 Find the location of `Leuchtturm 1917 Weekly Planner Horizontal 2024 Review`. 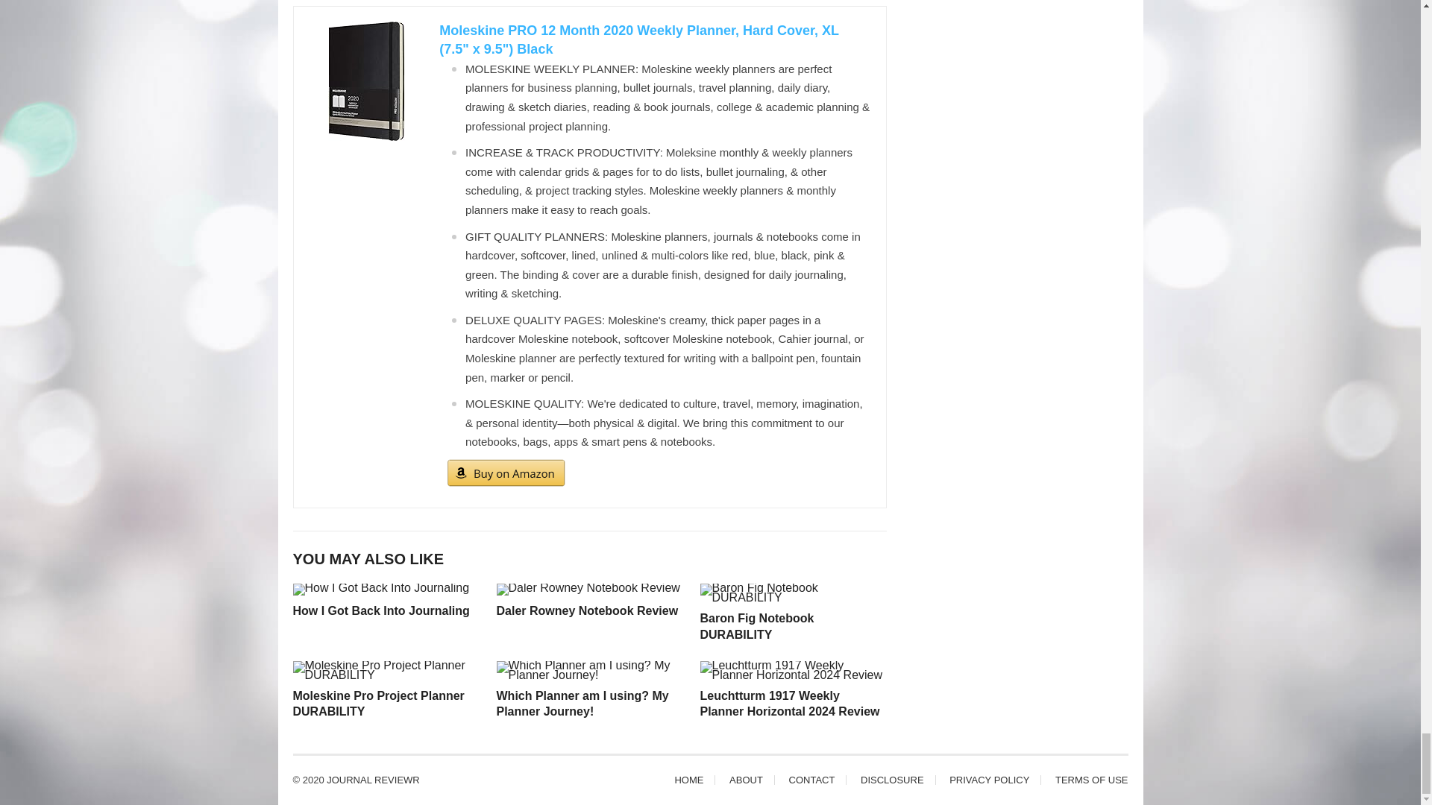

Leuchtturm 1917 Weekly Planner Horizontal 2024 Review is located at coordinates (789, 704).